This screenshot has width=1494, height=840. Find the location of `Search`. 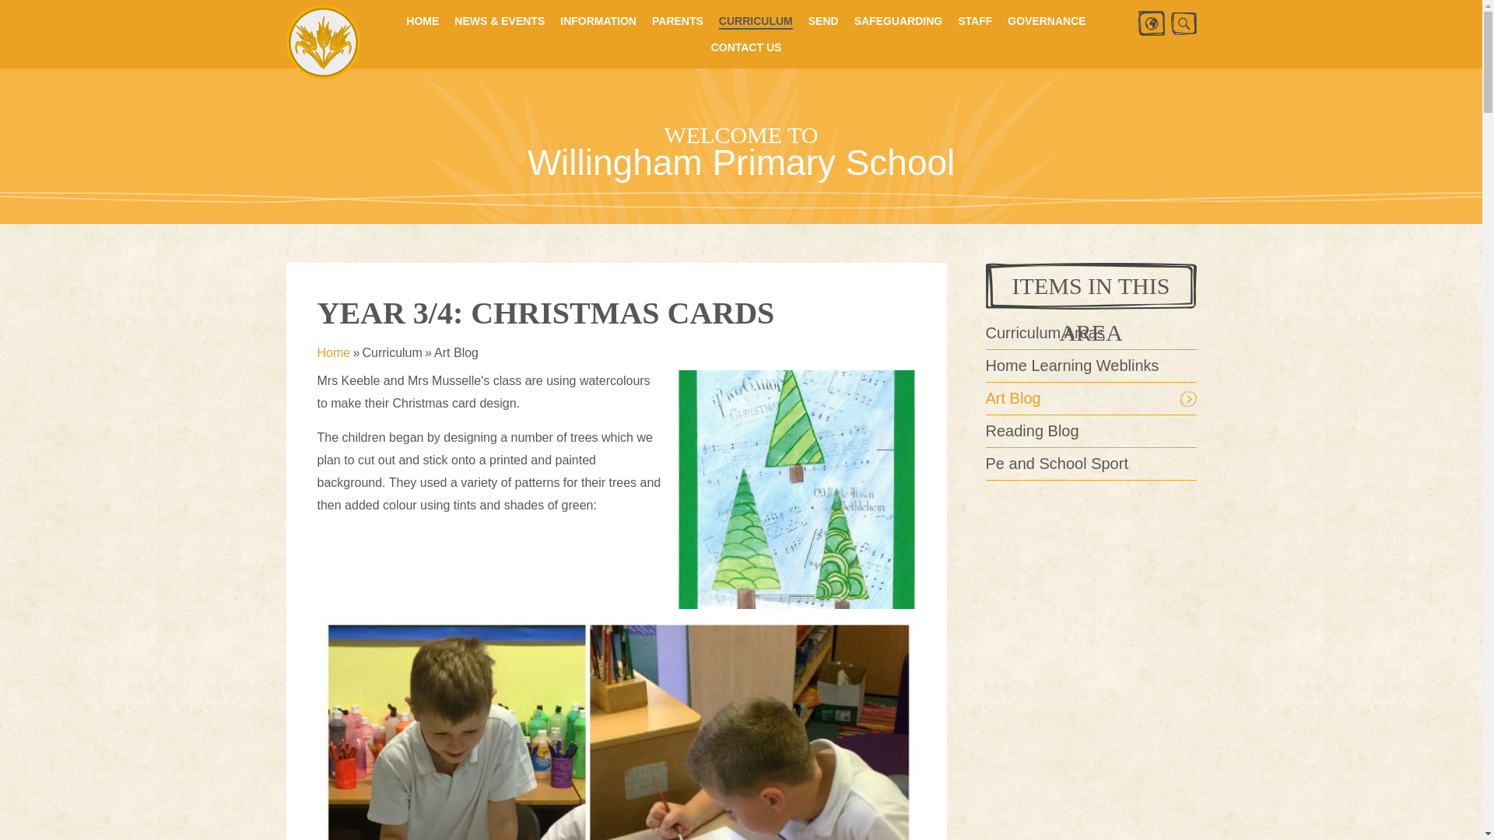

Search is located at coordinates (1183, 23).